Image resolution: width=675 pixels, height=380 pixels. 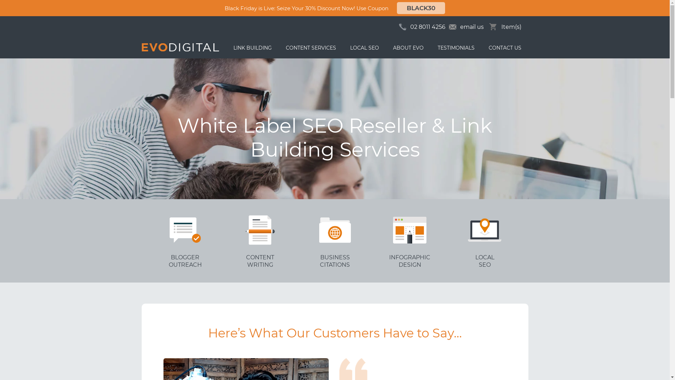 I want to click on email us, so click(x=466, y=27).